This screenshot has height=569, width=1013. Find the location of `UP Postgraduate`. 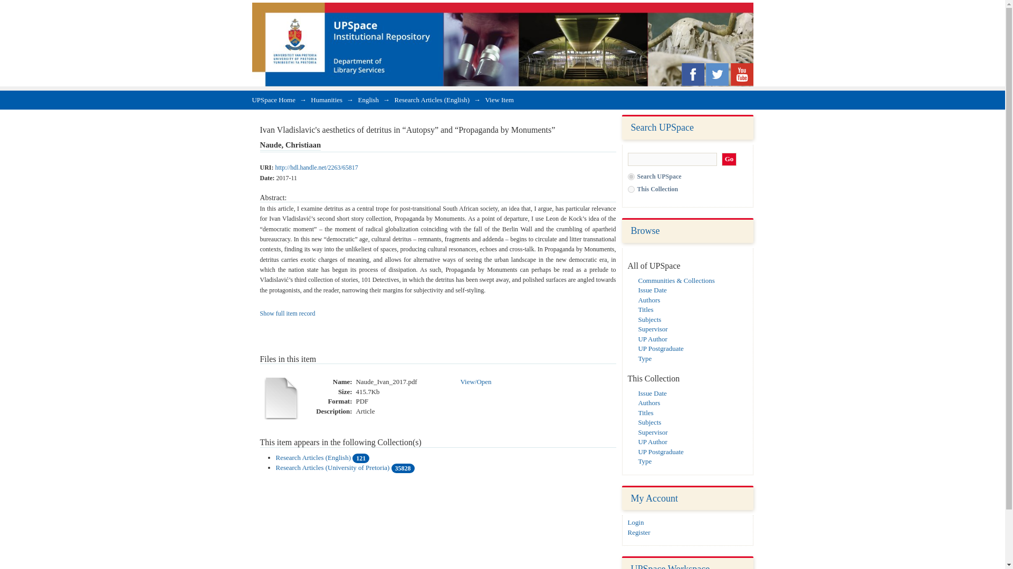

UP Postgraduate is located at coordinates (661, 348).